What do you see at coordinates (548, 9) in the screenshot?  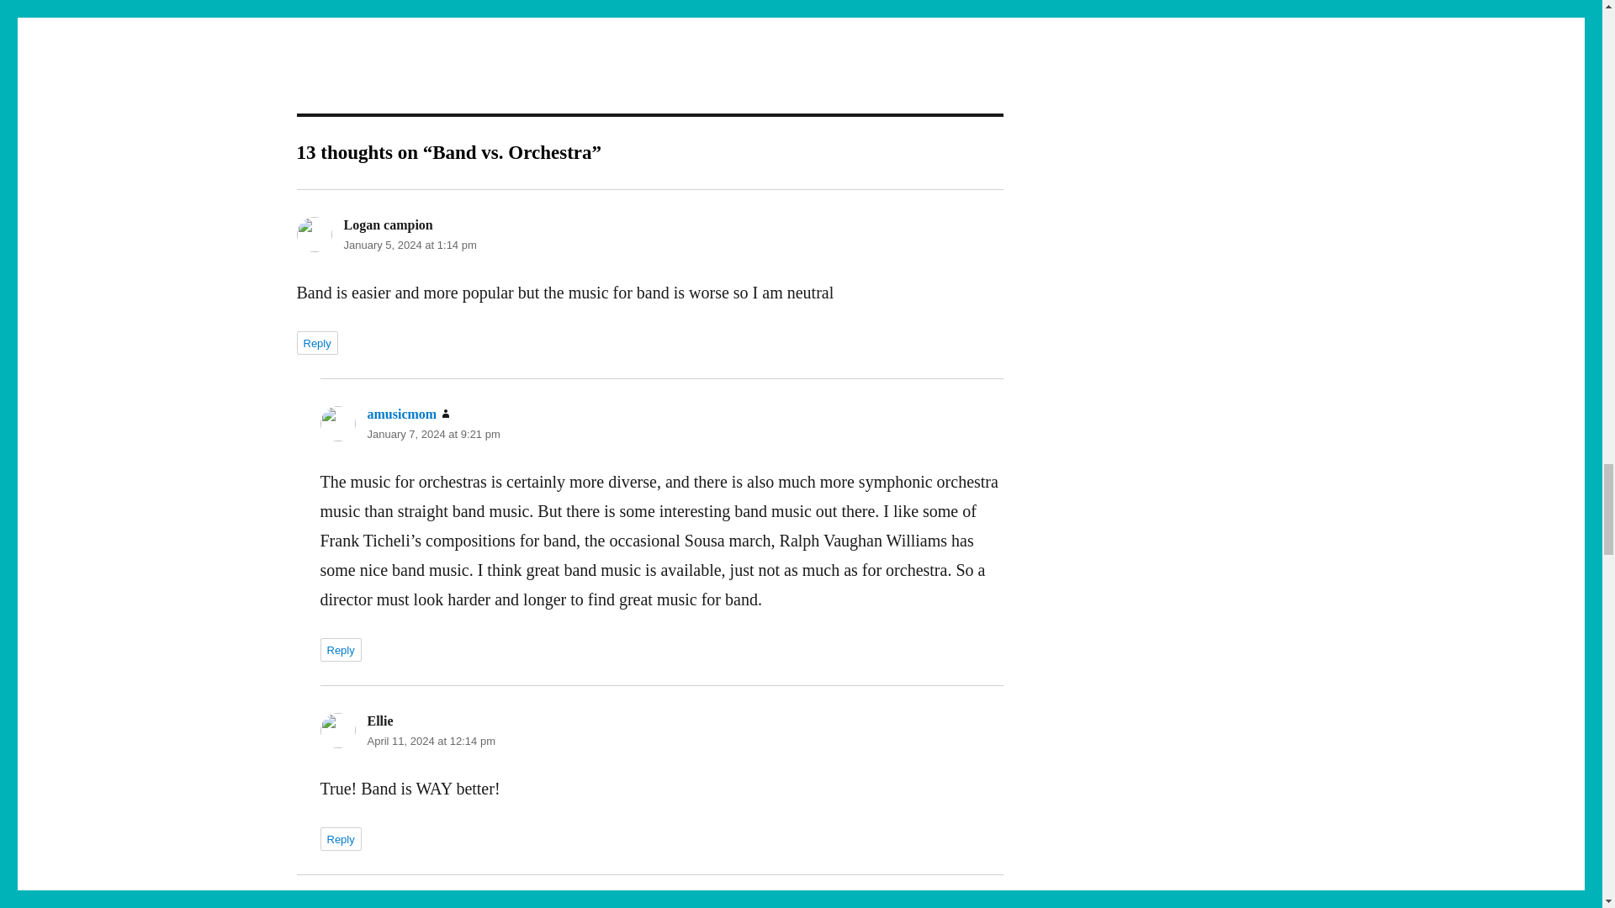 I see `Pinterest` at bounding box center [548, 9].